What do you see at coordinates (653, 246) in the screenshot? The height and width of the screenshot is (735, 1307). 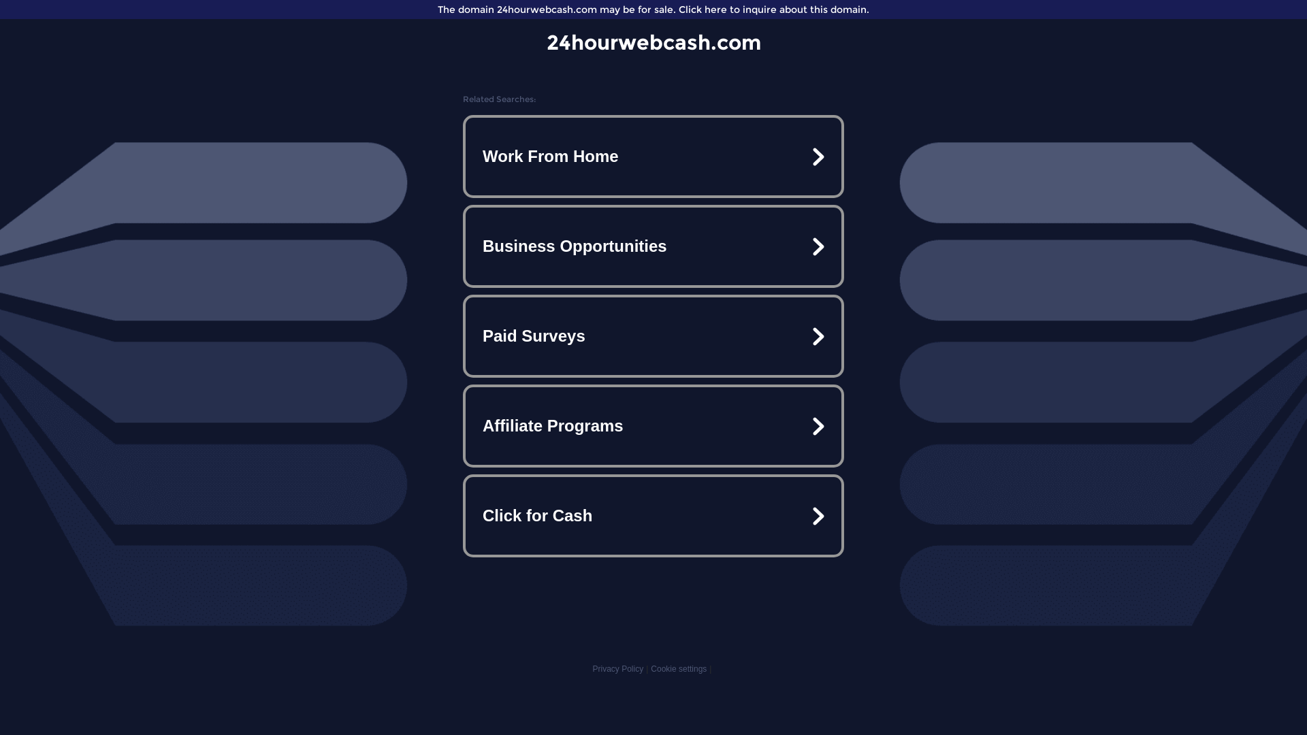 I see `Business Opportunities` at bounding box center [653, 246].